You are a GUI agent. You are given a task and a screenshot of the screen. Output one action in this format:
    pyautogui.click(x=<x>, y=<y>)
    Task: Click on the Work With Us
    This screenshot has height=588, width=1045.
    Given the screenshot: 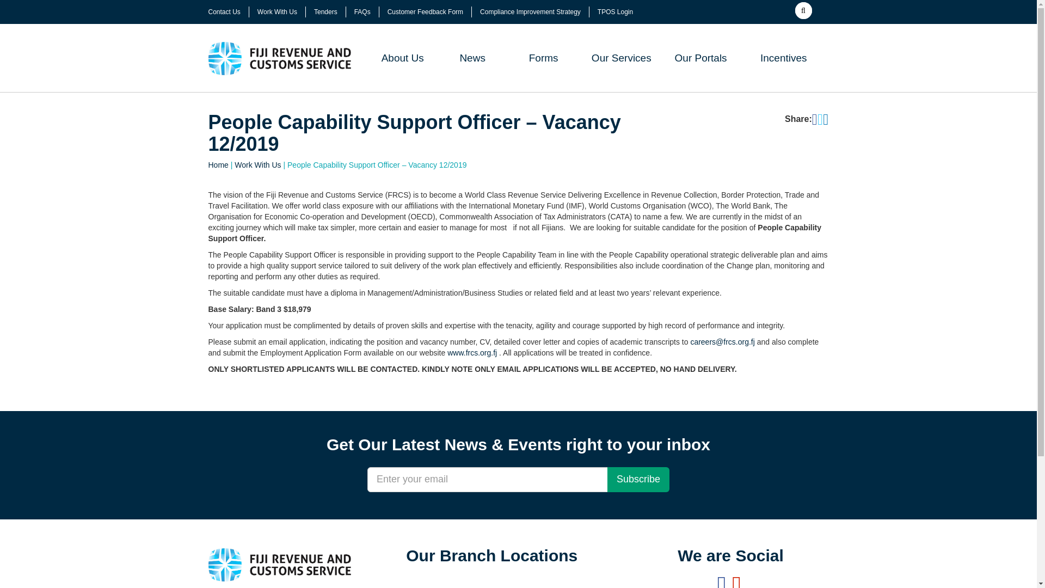 What is the action you would take?
    pyautogui.click(x=276, y=12)
    